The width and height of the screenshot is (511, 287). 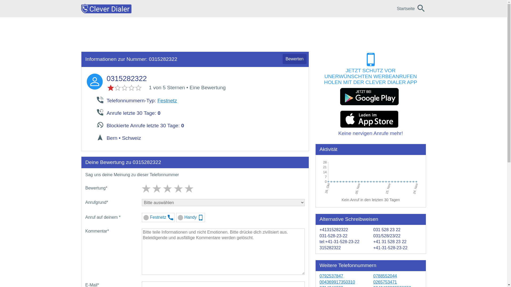 I want to click on Bern - Schweiz, so click(x=100, y=137).